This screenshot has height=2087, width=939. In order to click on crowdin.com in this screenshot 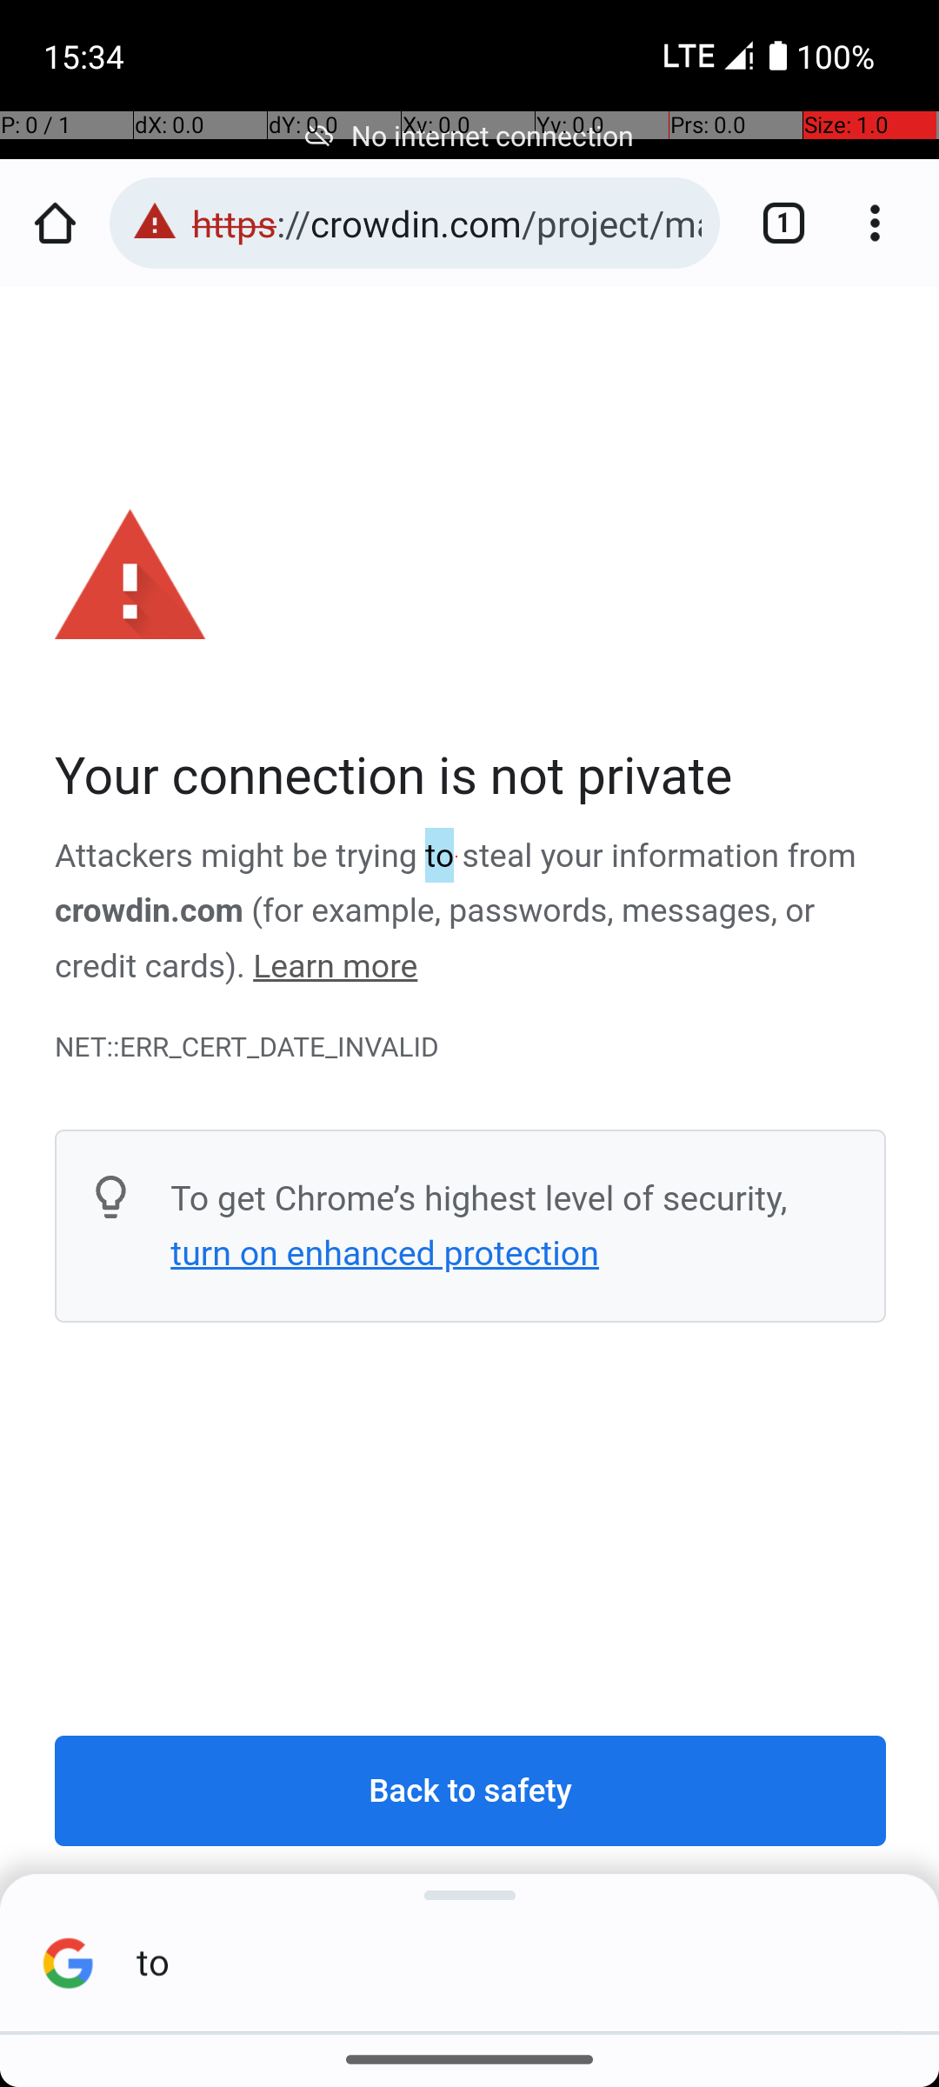, I will do `click(150, 911)`.